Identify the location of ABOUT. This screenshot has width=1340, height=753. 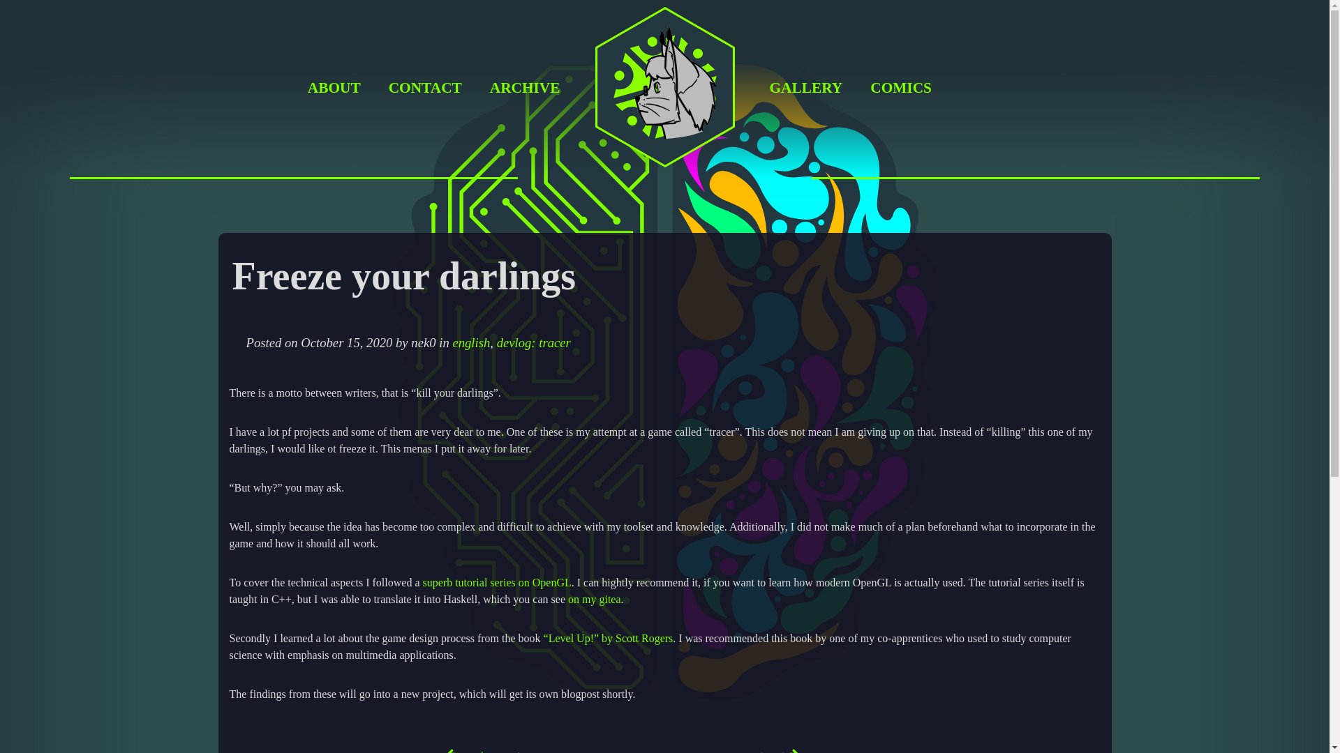
(334, 88).